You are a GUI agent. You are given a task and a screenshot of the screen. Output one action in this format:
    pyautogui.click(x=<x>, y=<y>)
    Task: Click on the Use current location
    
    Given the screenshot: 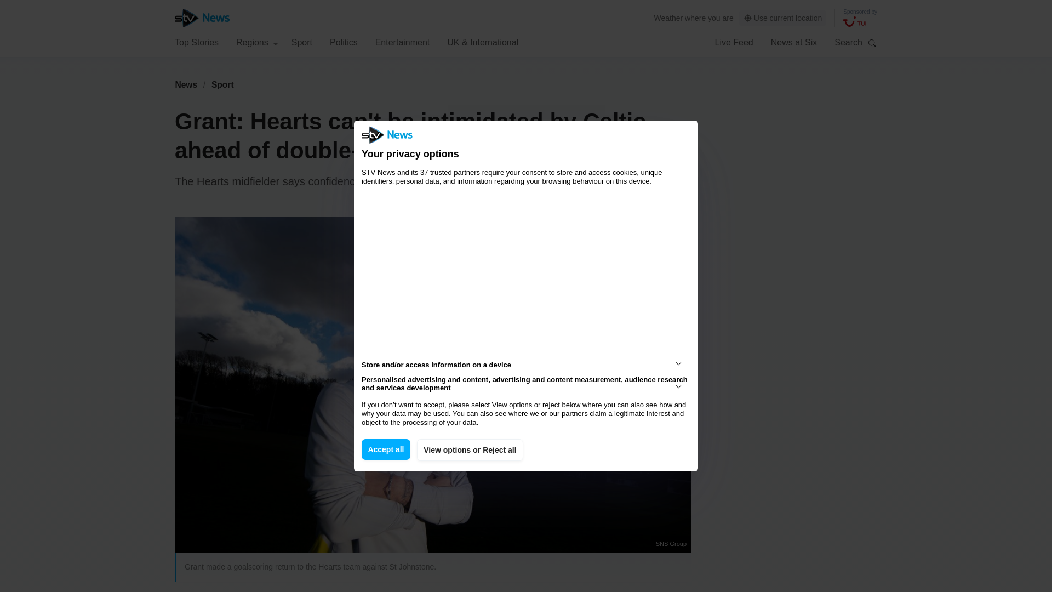 What is the action you would take?
    pyautogui.click(x=783, y=18)
    